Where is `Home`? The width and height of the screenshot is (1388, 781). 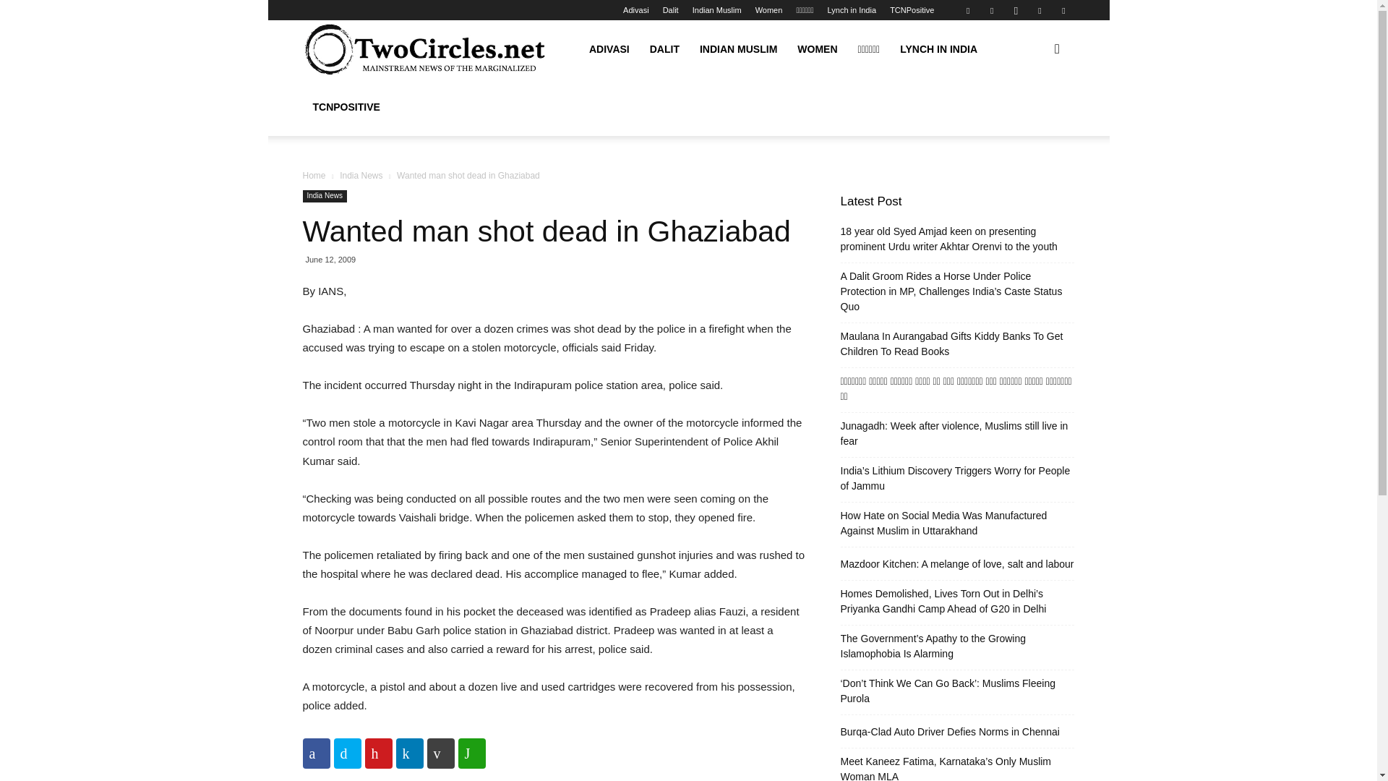
Home is located at coordinates (314, 175).